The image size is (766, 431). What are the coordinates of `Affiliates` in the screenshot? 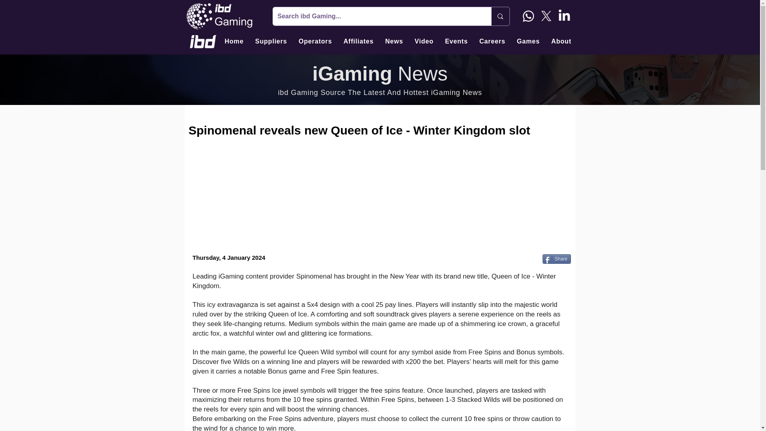 It's located at (358, 42).